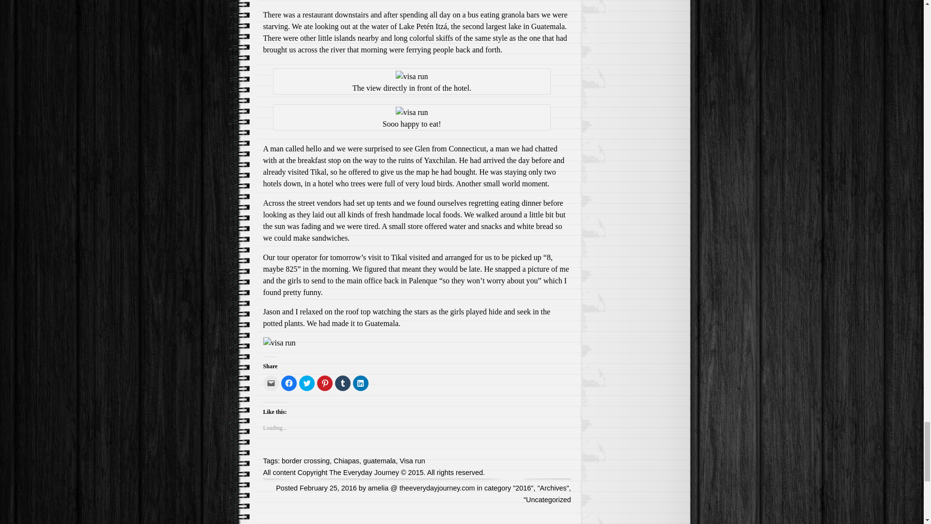 This screenshot has width=931, height=524. I want to click on 2016, so click(523, 488).